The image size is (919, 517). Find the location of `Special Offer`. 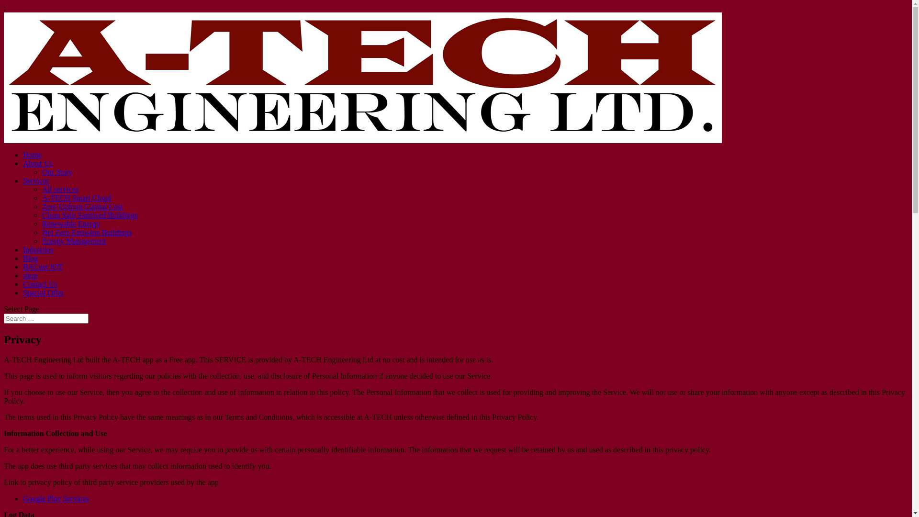

Special Offer is located at coordinates (43, 293).